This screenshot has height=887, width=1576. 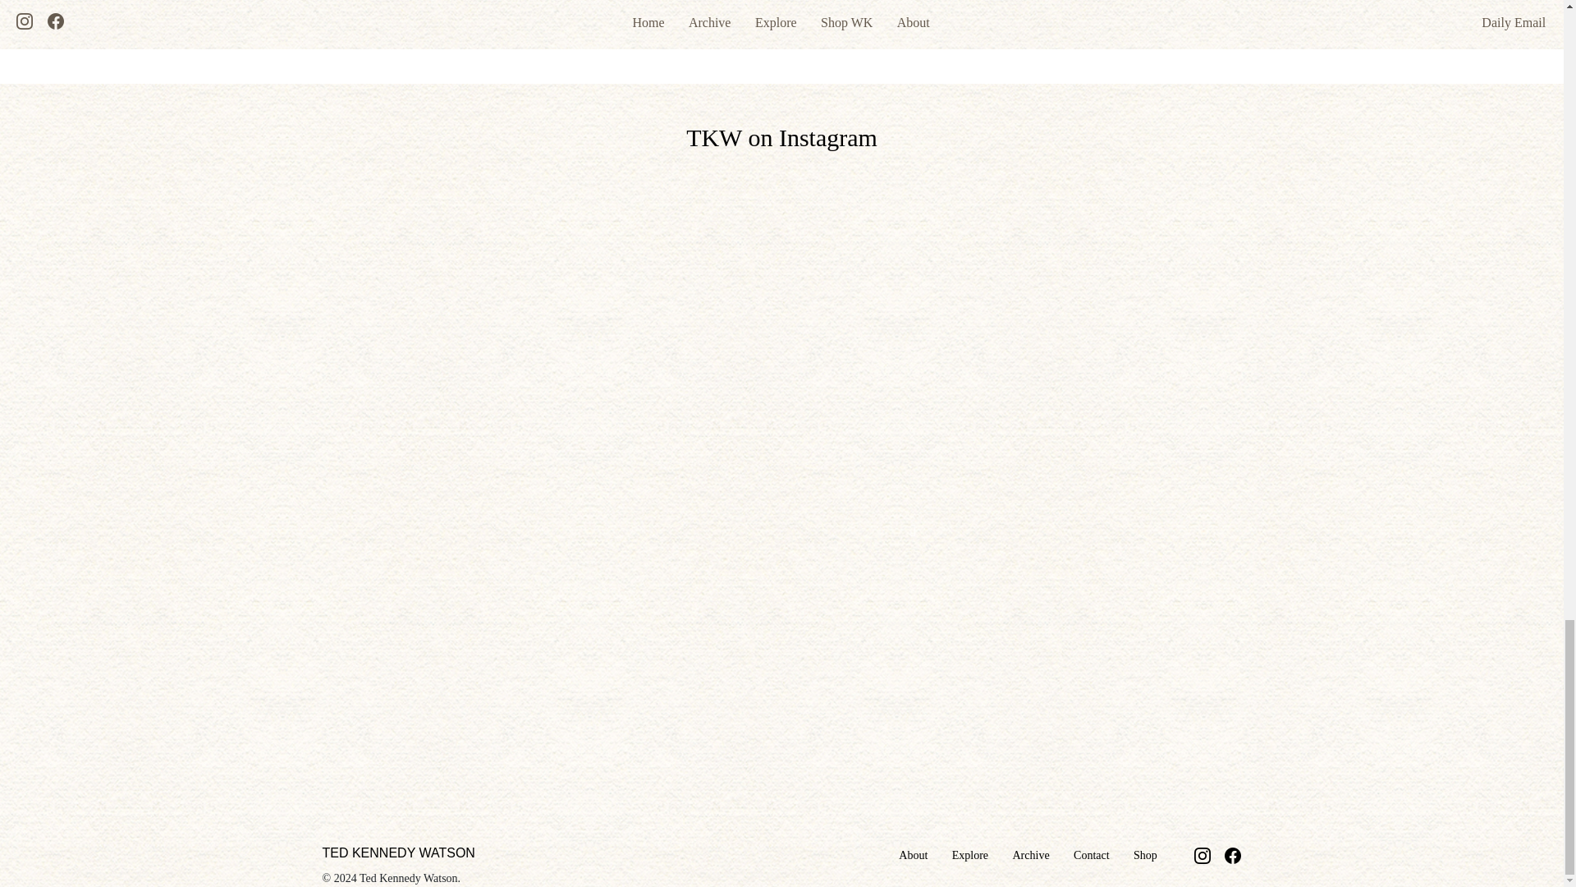 I want to click on Design, so click(x=609, y=2).